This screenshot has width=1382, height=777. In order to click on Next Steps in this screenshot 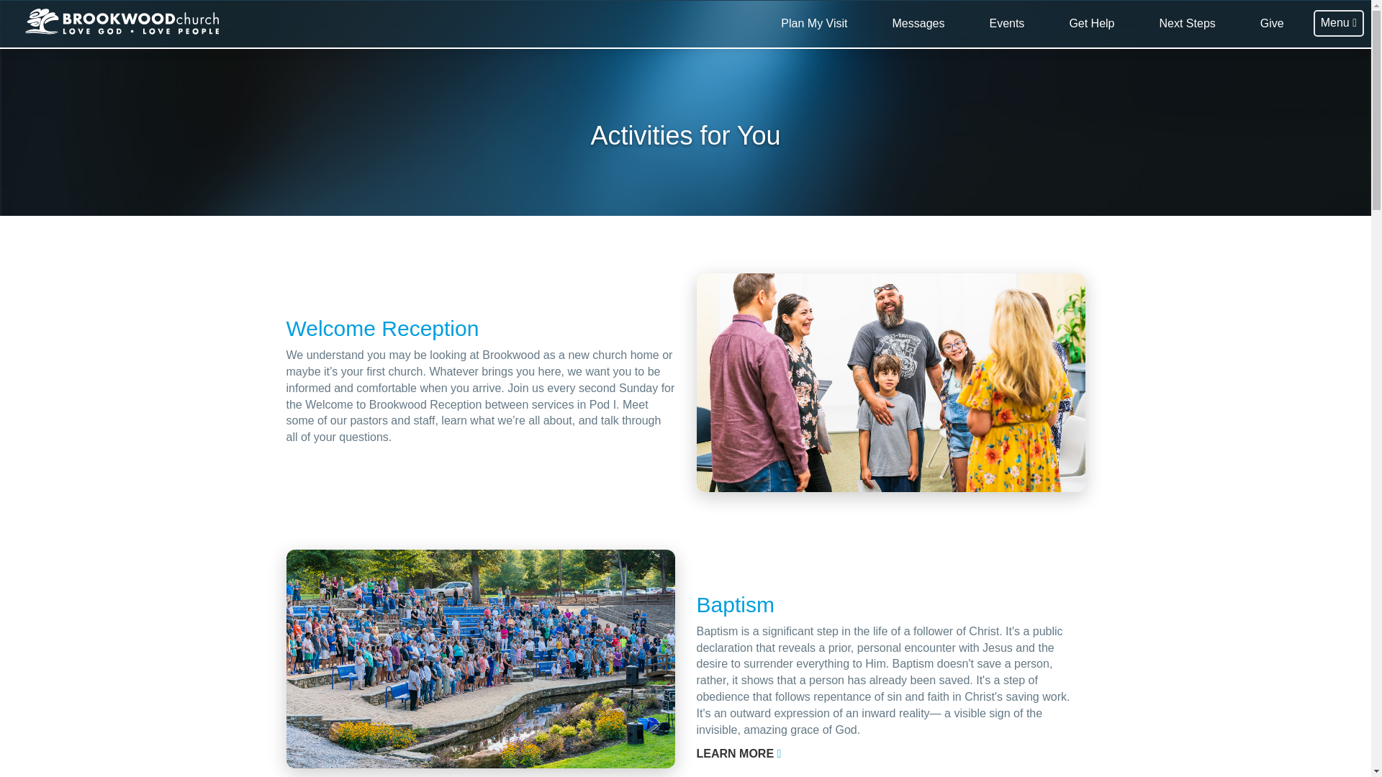, I will do `click(1188, 24)`.